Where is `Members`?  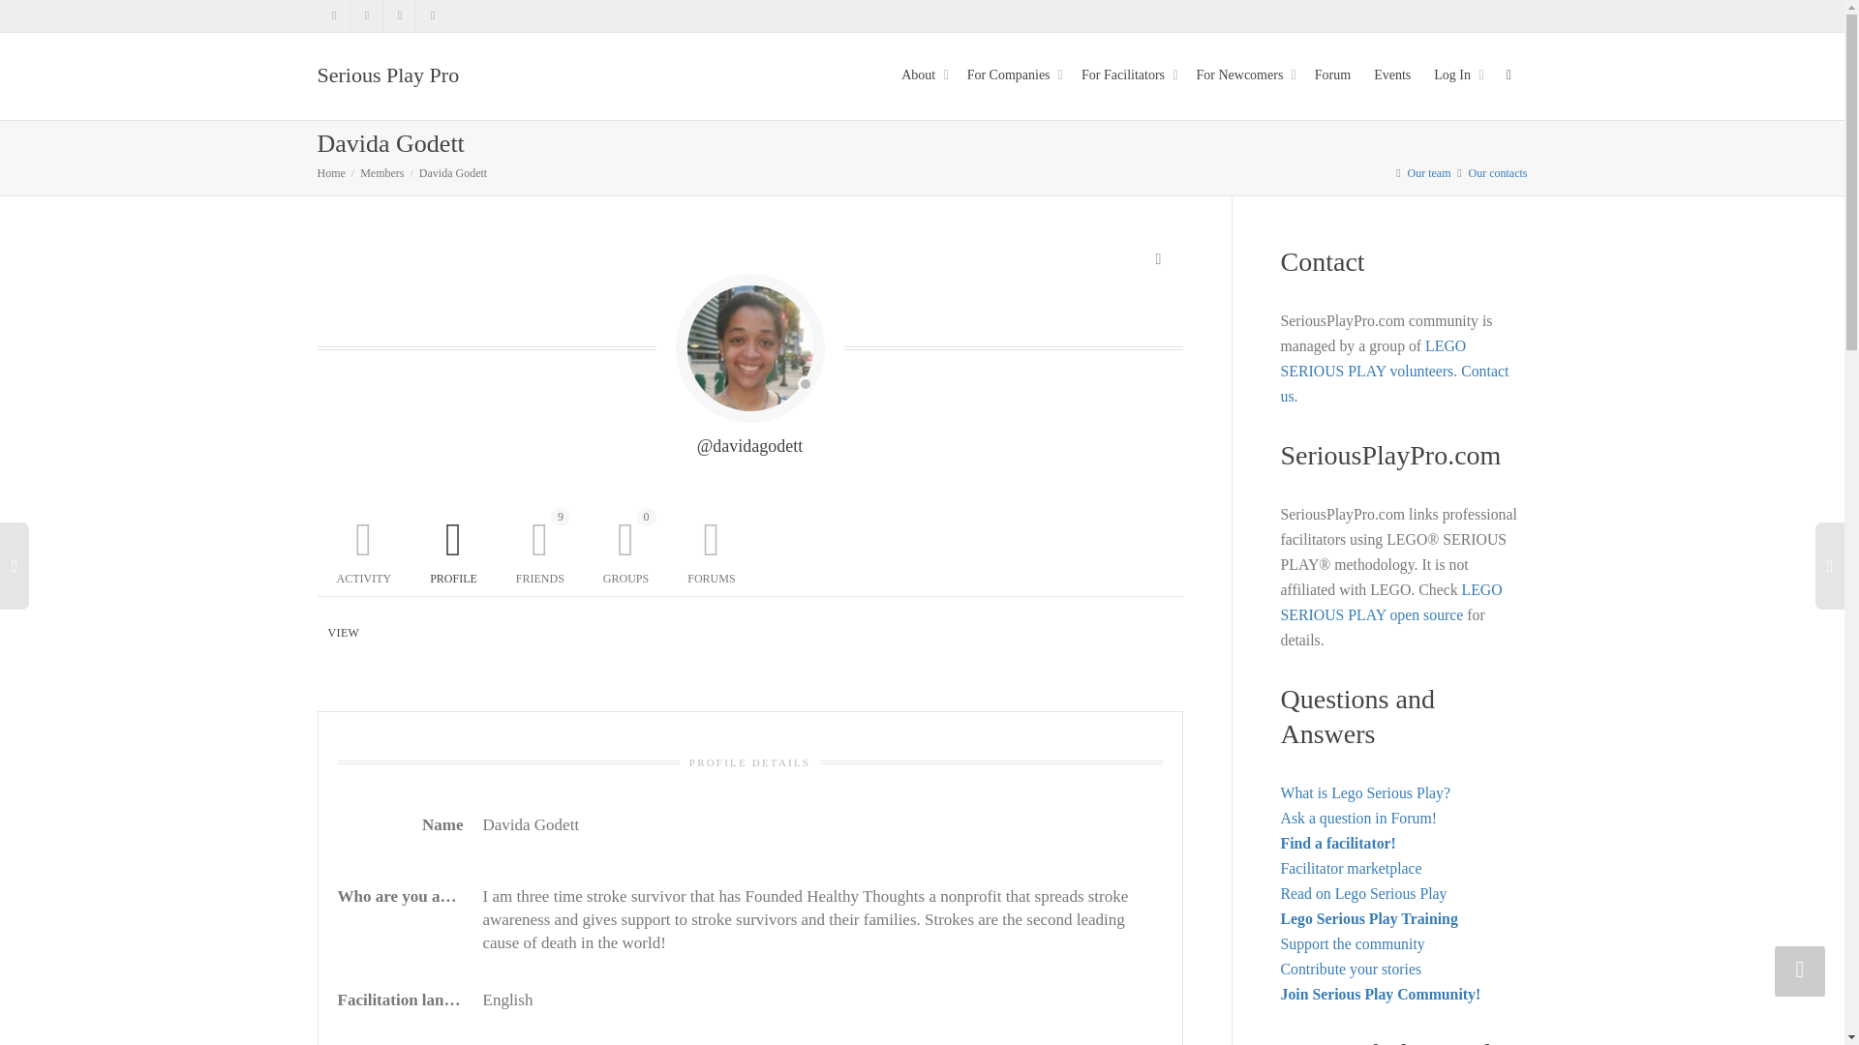 Members is located at coordinates (381, 172).